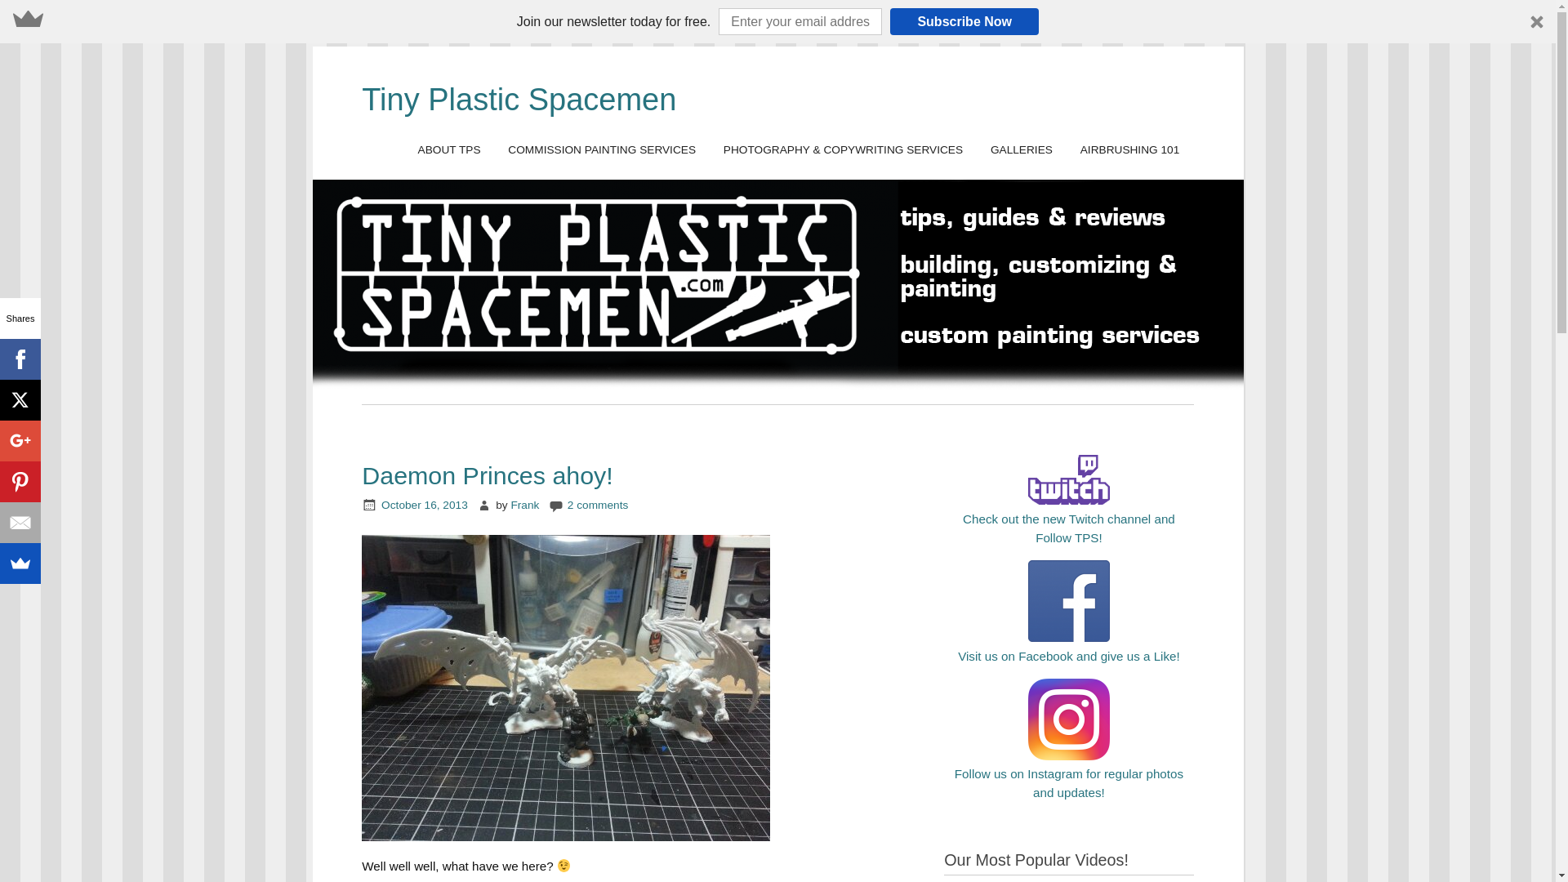 The width and height of the screenshot is (1568, 882). What do you see at coordinates (424, 505) in the screenshot?
I see `11:40 pm` at bounding box center [424, 505].